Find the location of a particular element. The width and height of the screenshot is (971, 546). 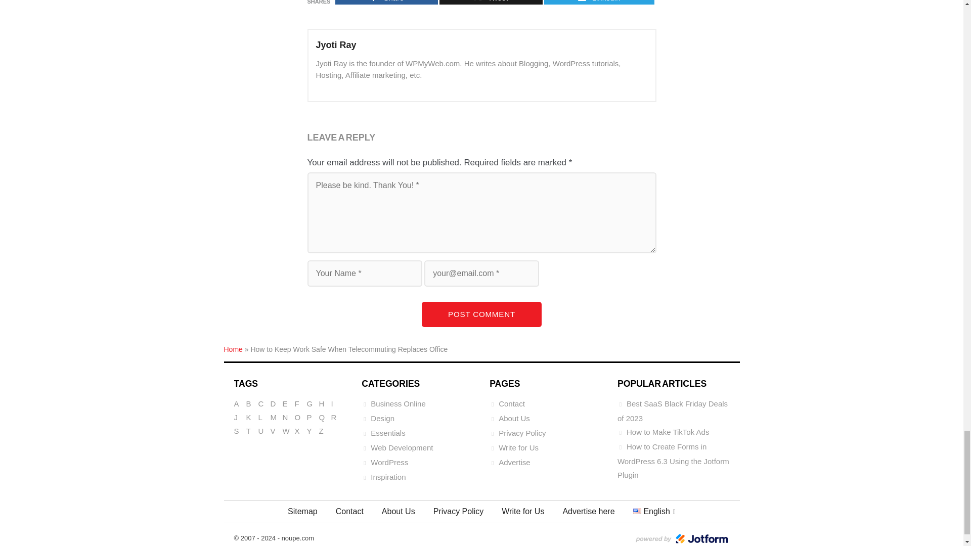

Share is located at coordinates (386, 2).